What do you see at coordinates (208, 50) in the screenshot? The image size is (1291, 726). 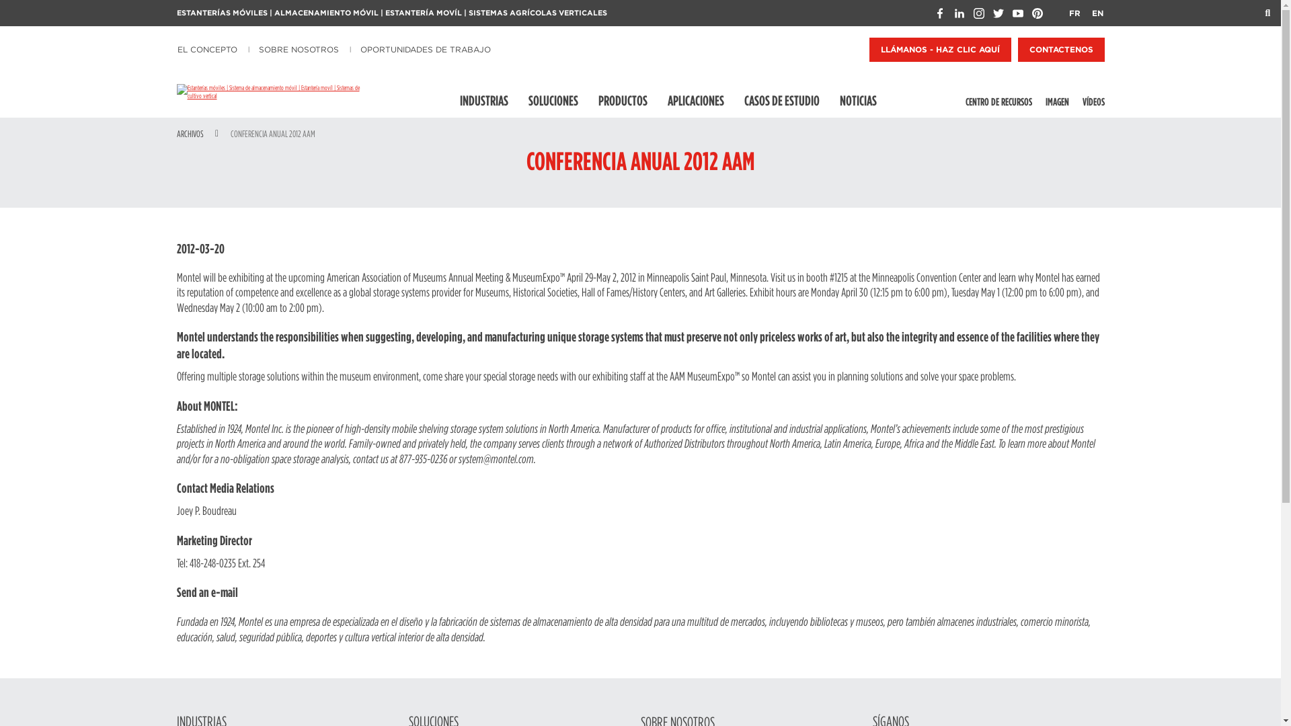 I see `EL CONCEPTO` at bounding box center [208, 50].